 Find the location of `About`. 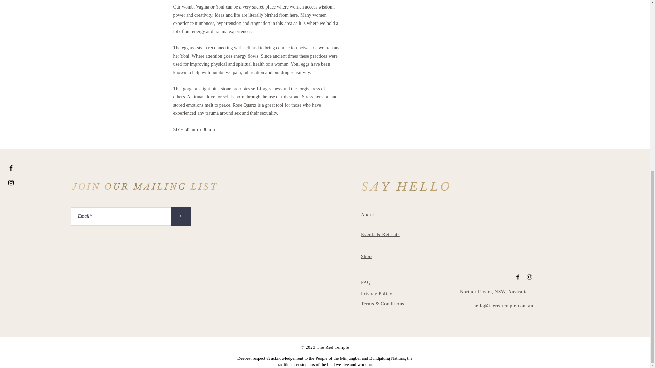

About is located at coordinates (367, 215).